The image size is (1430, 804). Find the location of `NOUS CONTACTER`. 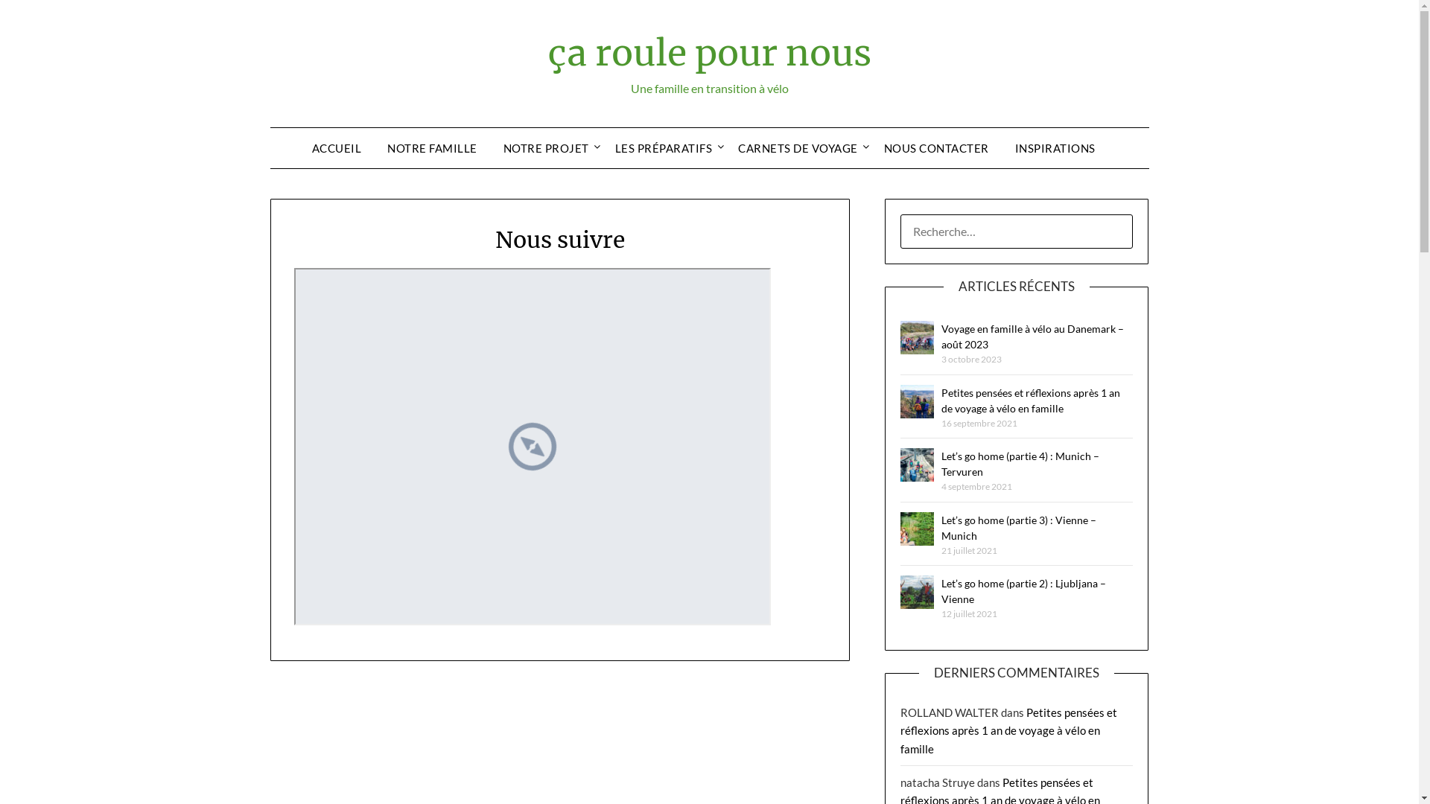

NOUS CONTACTER is located at coordinates (935, 148).